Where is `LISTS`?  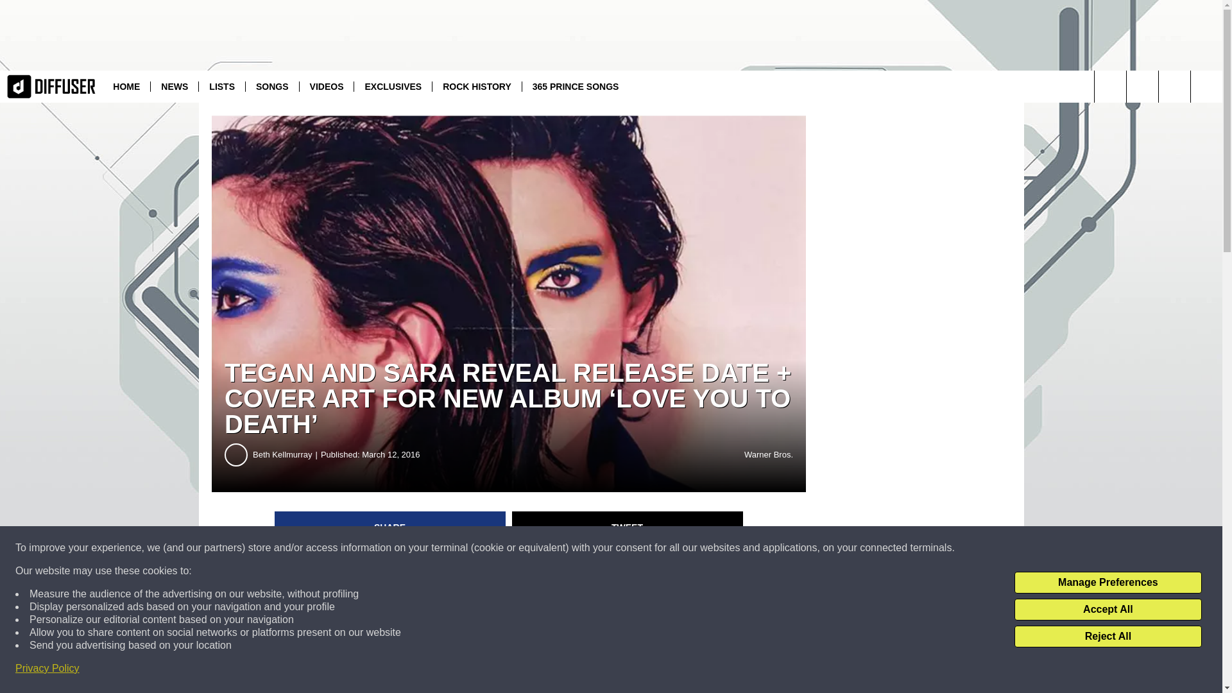
LISTS is located at coordinates (222, 86).